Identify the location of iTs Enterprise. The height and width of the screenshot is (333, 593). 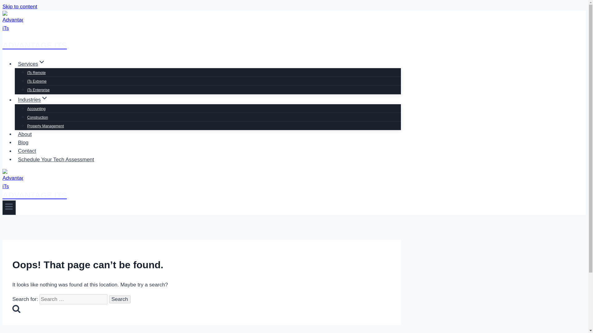
(38, 90).